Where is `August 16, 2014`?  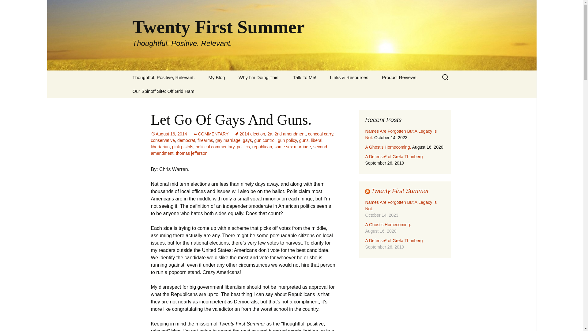 August 16, 2014 is located at coordinates (168, 134).